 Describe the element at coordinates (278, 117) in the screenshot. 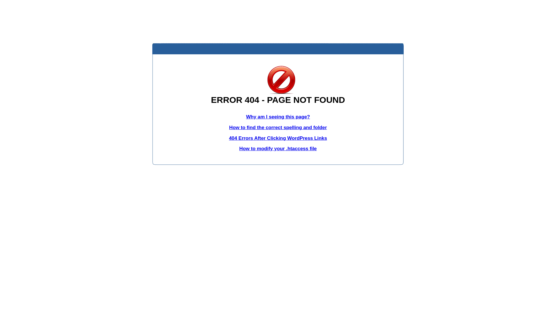

I see `Why am I seeing this page?` at that location.